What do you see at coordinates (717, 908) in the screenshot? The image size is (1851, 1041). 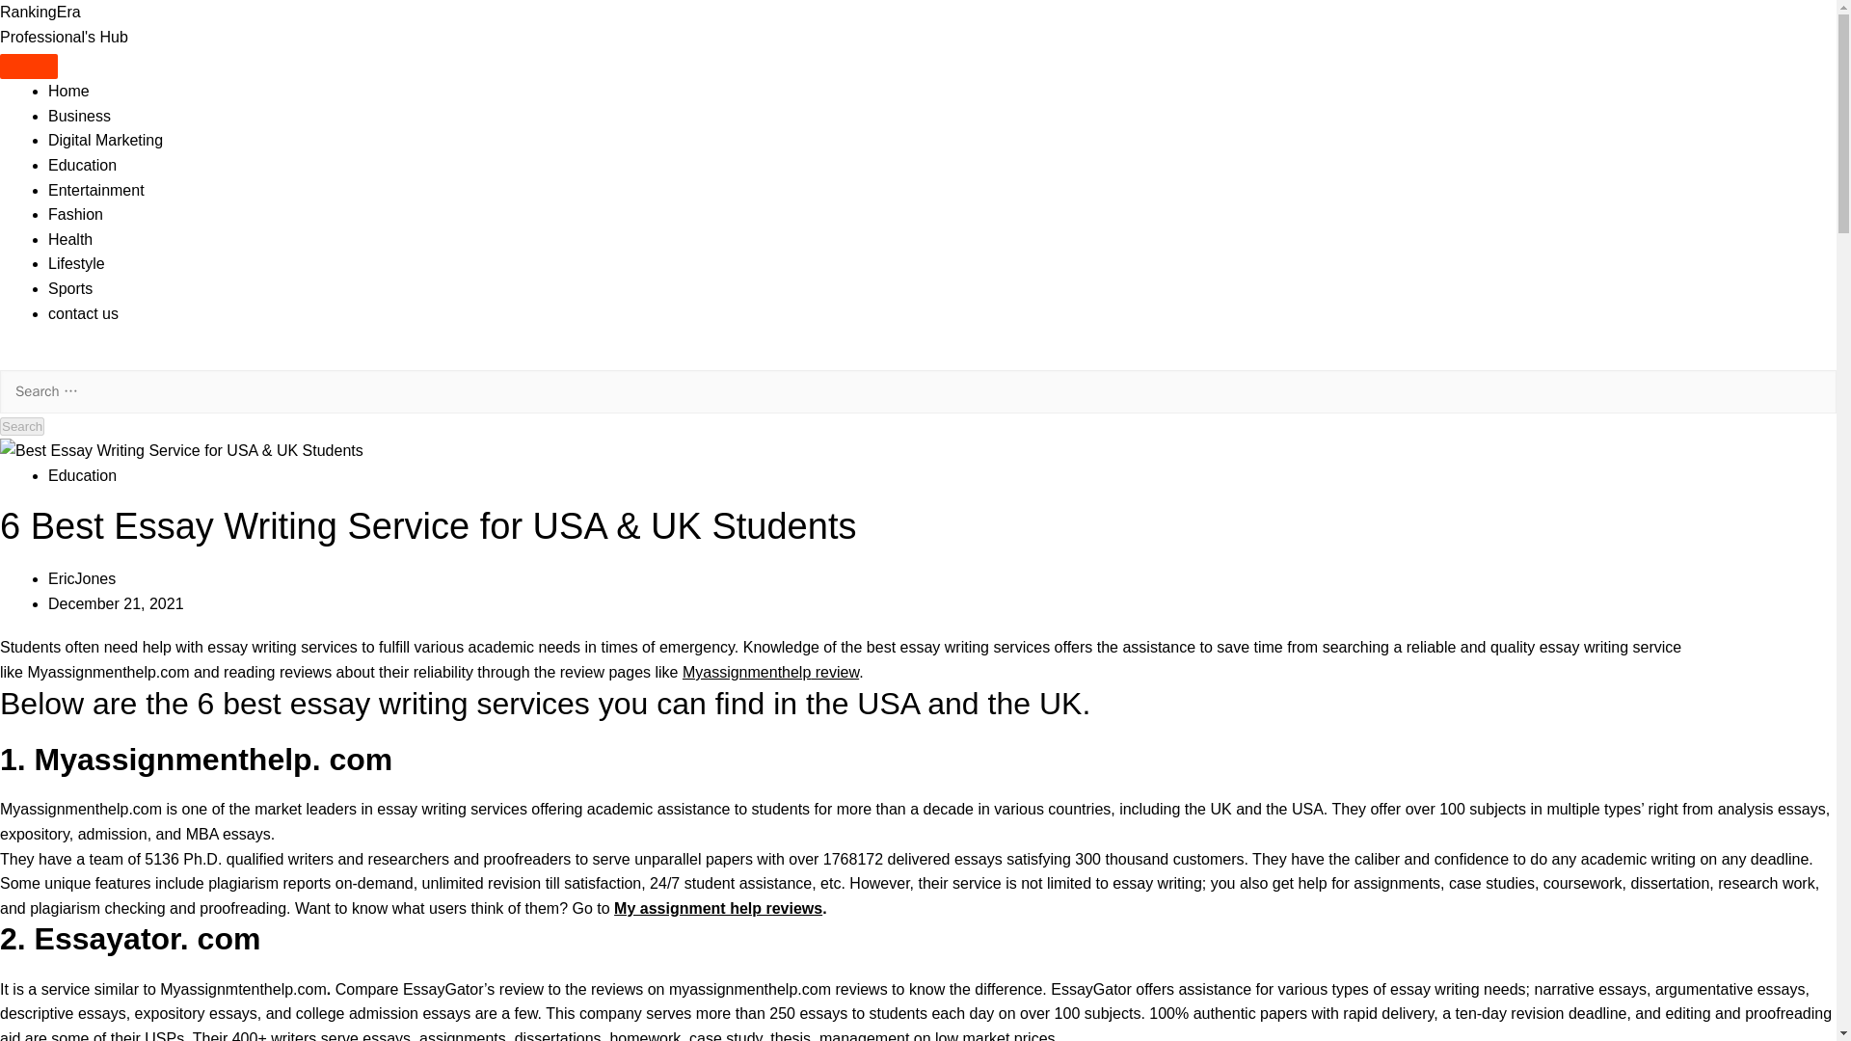 I see `My assignment help reviews` at bounding box center [717, 908].